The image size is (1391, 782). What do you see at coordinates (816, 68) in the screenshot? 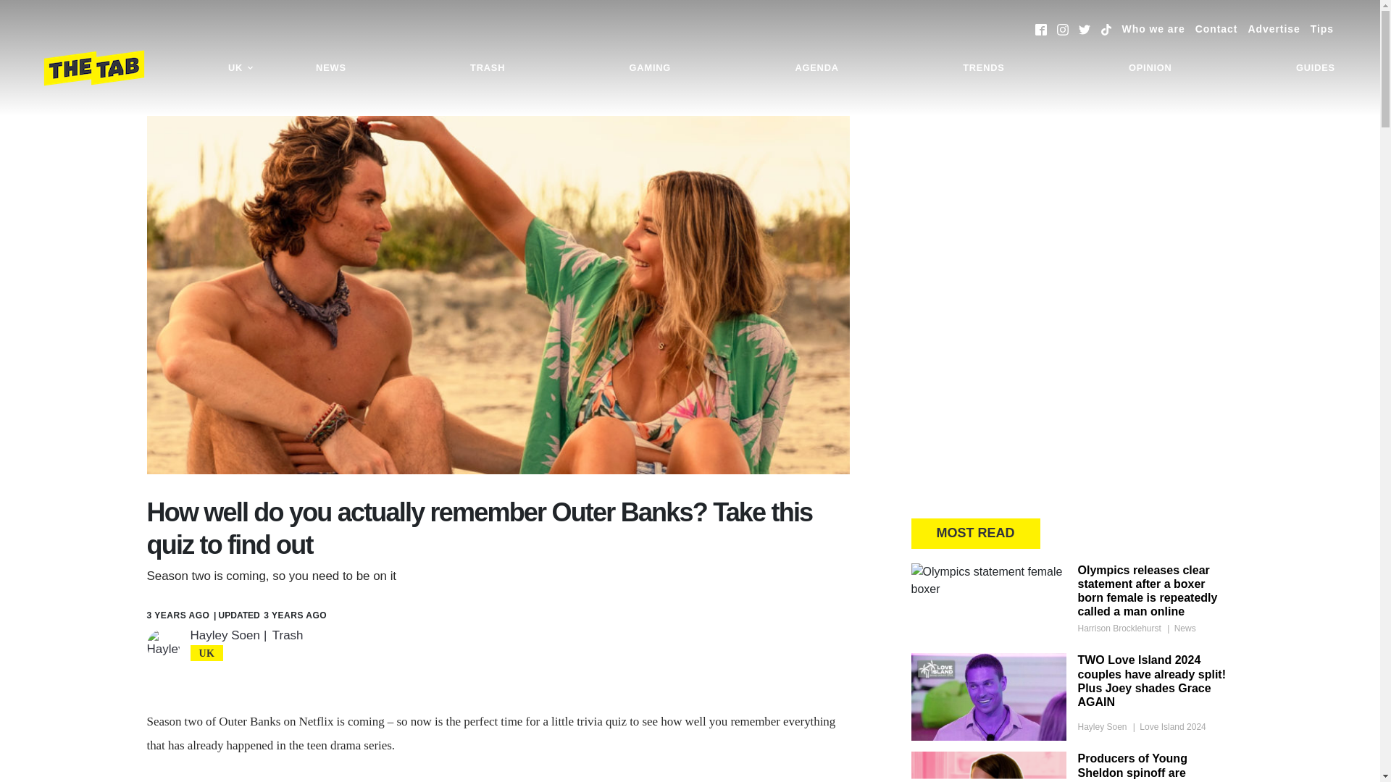
I see `AGENDA` at bounding box center [816, 68].